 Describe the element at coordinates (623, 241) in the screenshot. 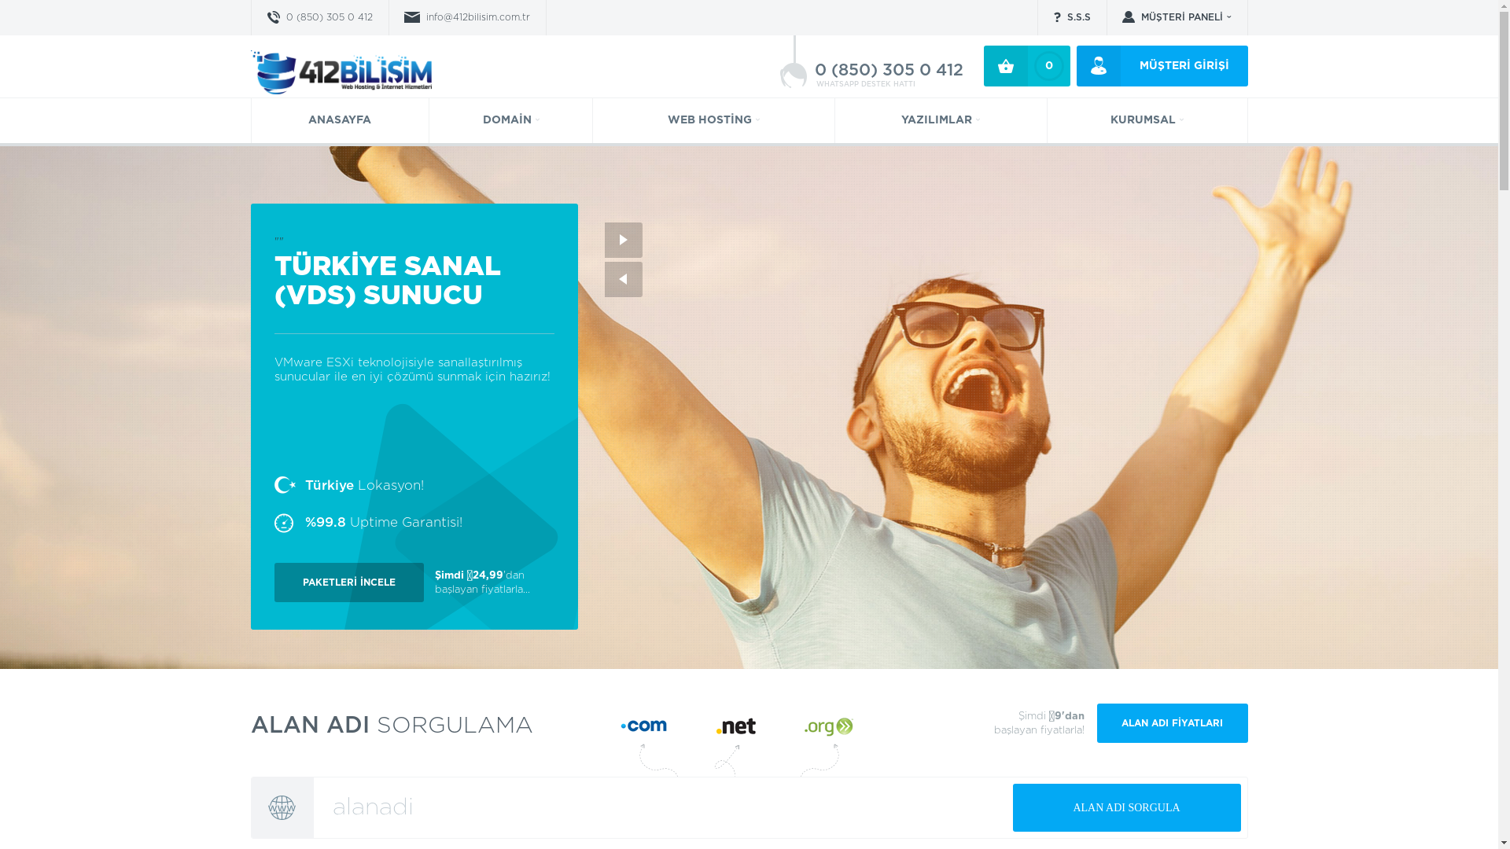

I see `Next` at that location.